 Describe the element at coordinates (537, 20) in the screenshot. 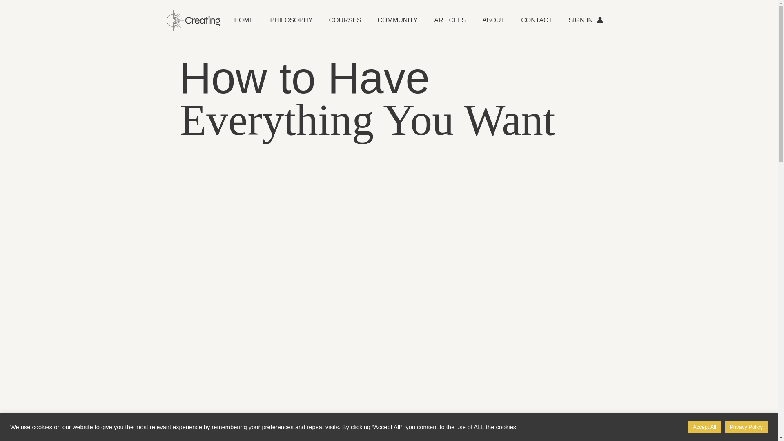

I see `CONTACT` at that location.